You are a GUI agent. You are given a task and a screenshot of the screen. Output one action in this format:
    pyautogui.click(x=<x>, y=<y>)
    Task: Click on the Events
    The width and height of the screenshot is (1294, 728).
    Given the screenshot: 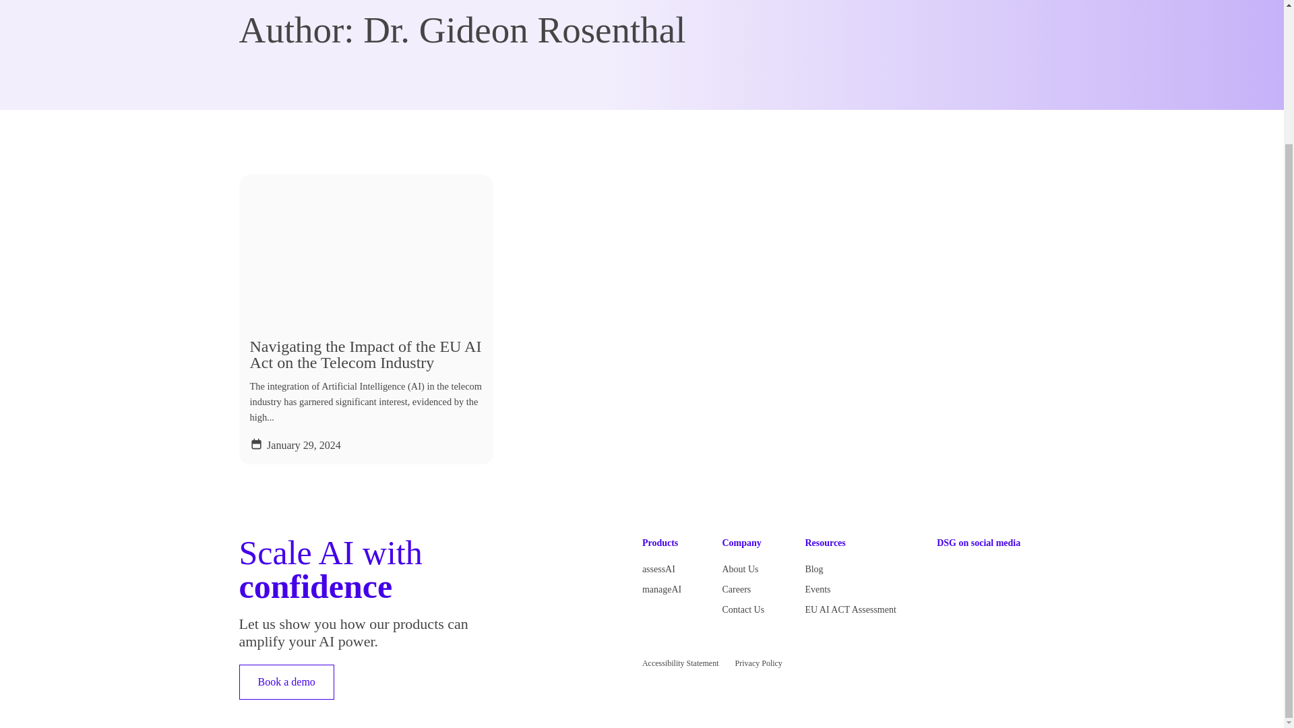 What is the action you would take?
    pyautogui.click(x=818, y=589)
    